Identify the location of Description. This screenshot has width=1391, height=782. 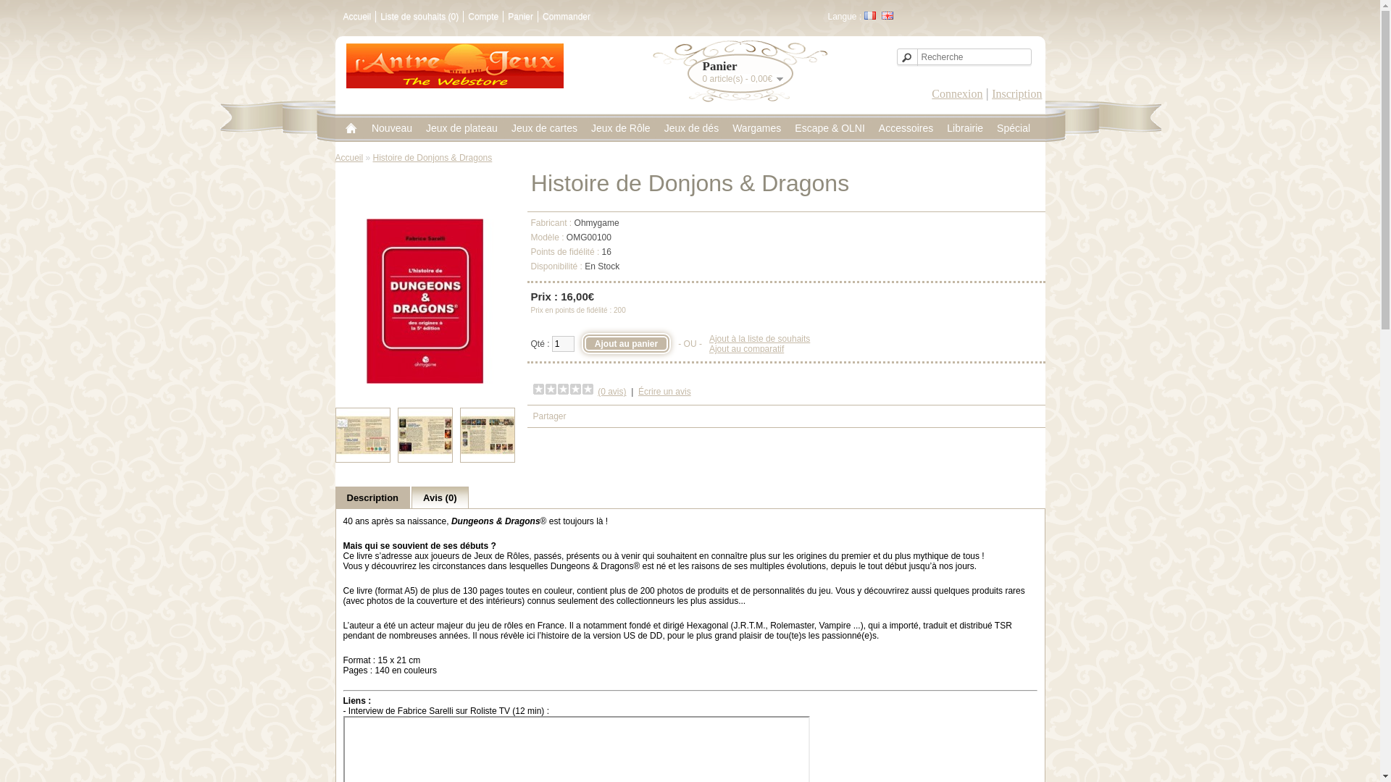
(372, 498).